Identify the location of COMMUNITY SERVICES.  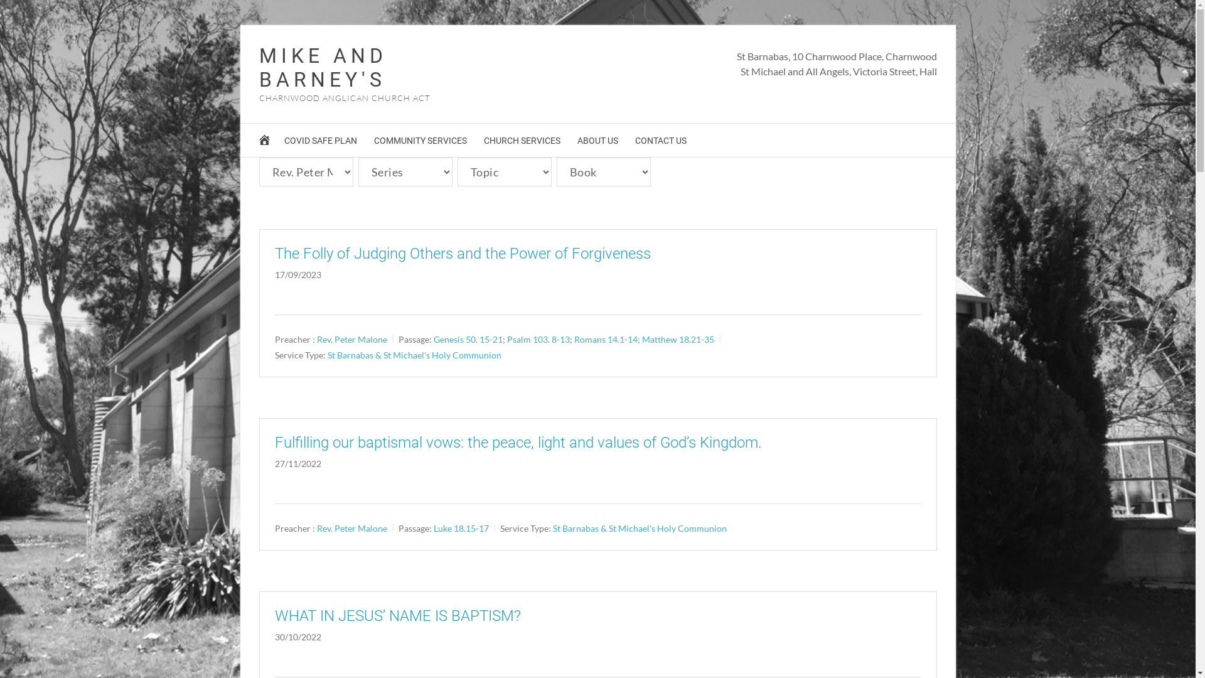
(420, 141).